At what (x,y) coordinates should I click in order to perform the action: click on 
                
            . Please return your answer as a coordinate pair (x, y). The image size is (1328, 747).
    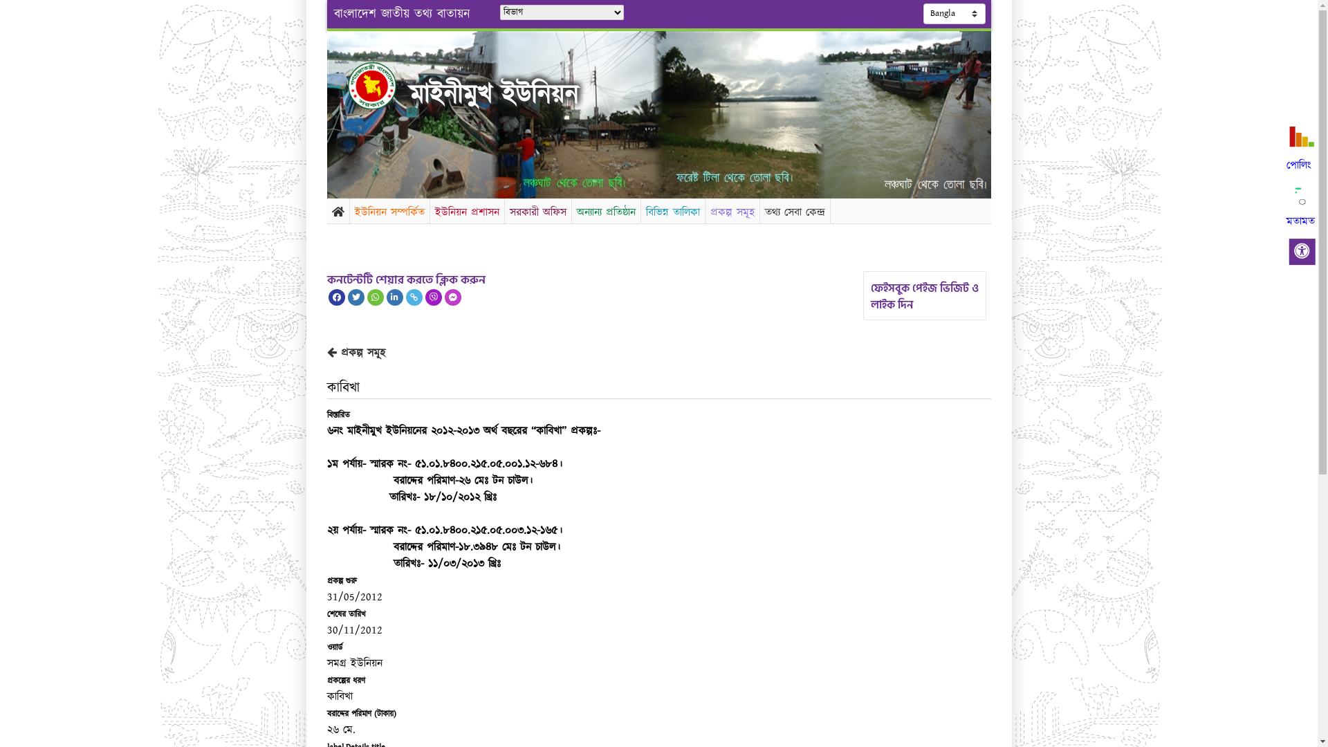
    Looking at the image, I should click on (383, 86).